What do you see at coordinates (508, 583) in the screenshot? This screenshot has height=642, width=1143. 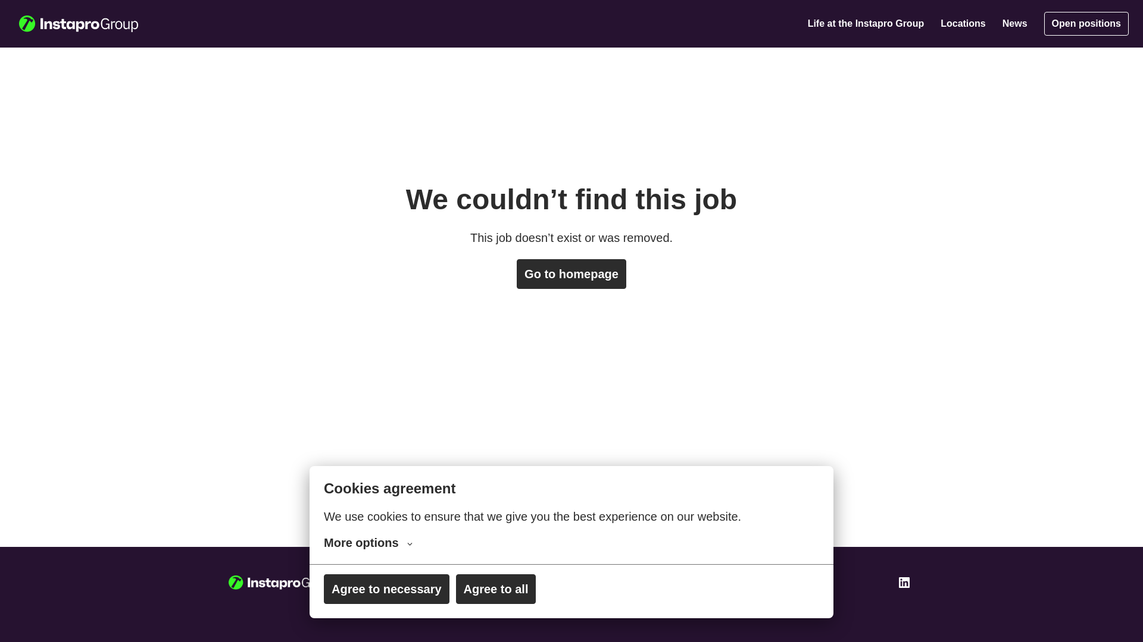 I see `Locations` at bounding box center [508, 583].